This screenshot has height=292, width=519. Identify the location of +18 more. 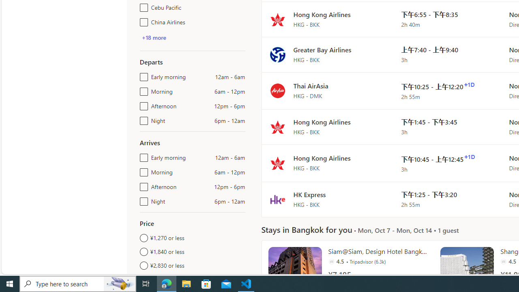
(154, 37).